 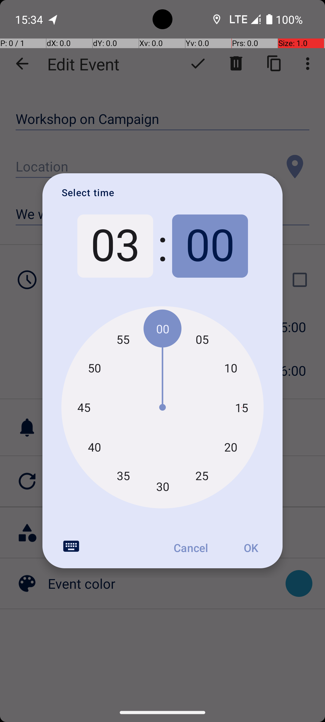 I want to click on 03, so click(x=115, y=246).